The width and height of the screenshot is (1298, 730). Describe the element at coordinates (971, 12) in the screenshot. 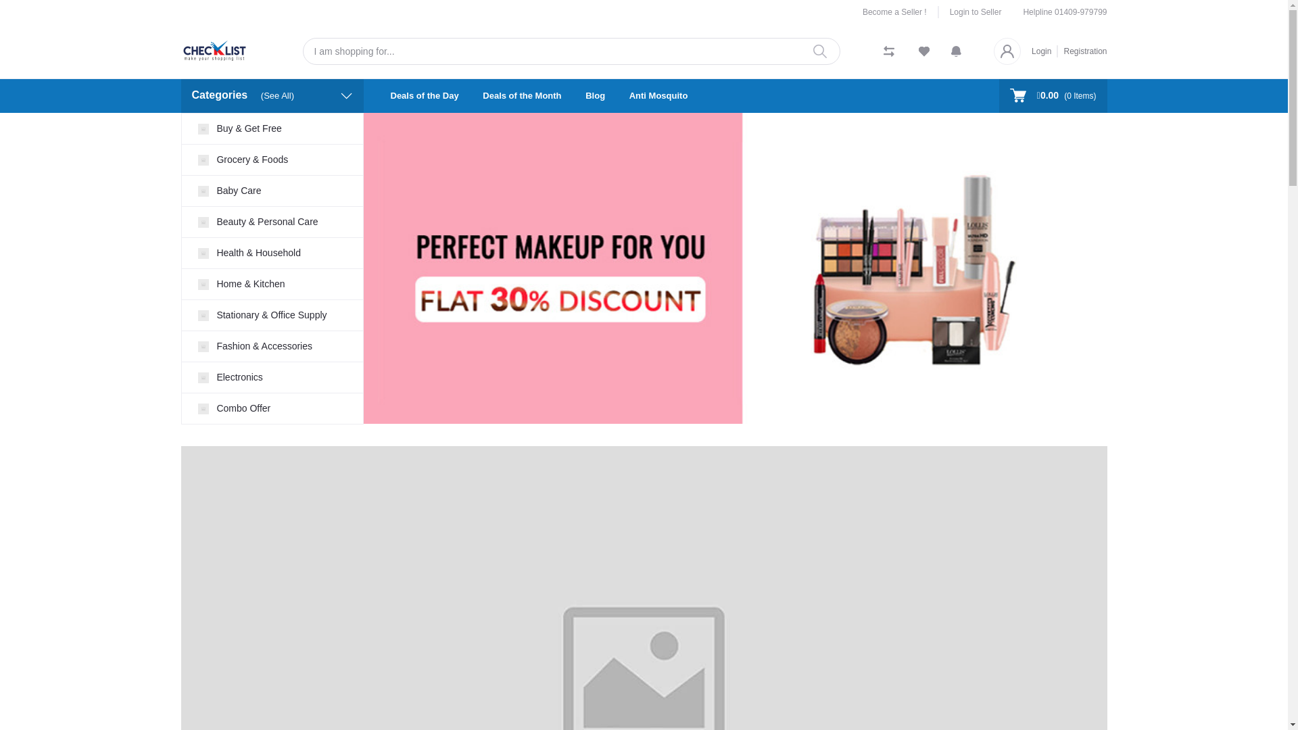

I see `Login to Seller` at that location.